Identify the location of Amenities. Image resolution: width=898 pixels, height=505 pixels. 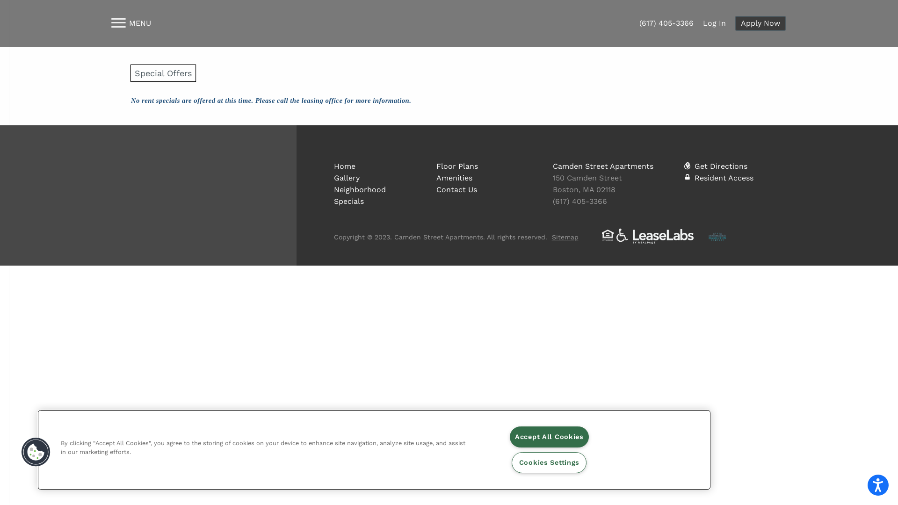
(454, 178).